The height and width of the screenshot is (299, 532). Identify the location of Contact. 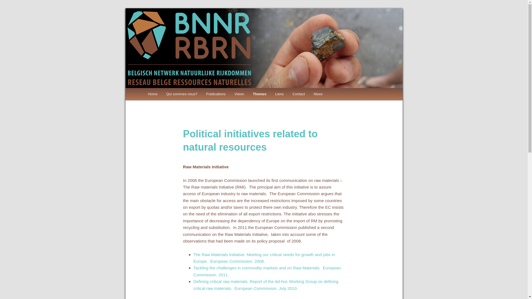
(299, 94).